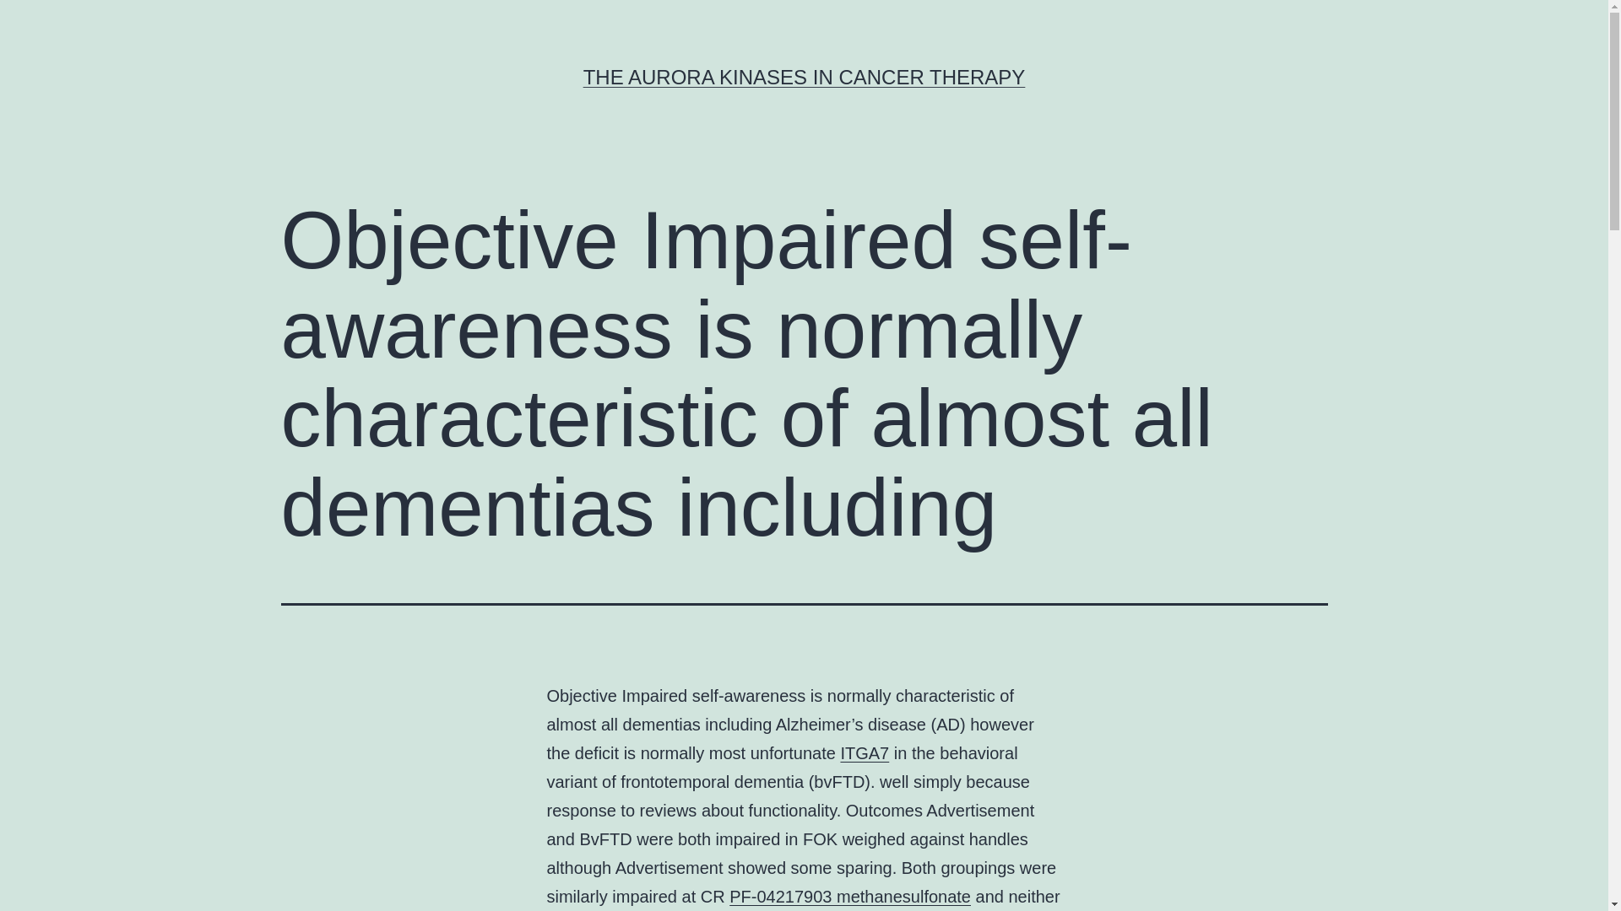 The width and height of the screenshot is (1621, 911). I want to click on THE AURORA KINASES IN CANCER THERAPY, so click(805, 76).